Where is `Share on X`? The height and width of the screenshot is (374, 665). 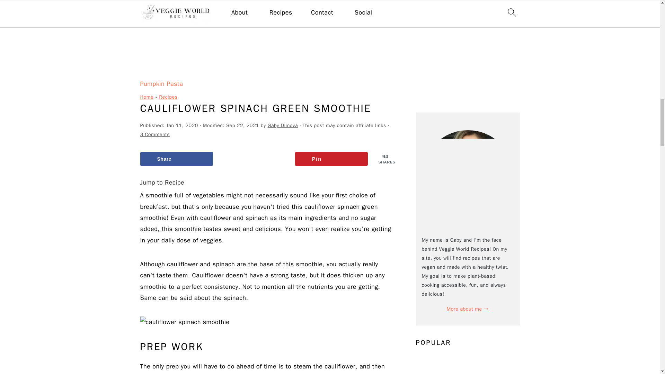
Share on X is located at coordinates (254, 159).